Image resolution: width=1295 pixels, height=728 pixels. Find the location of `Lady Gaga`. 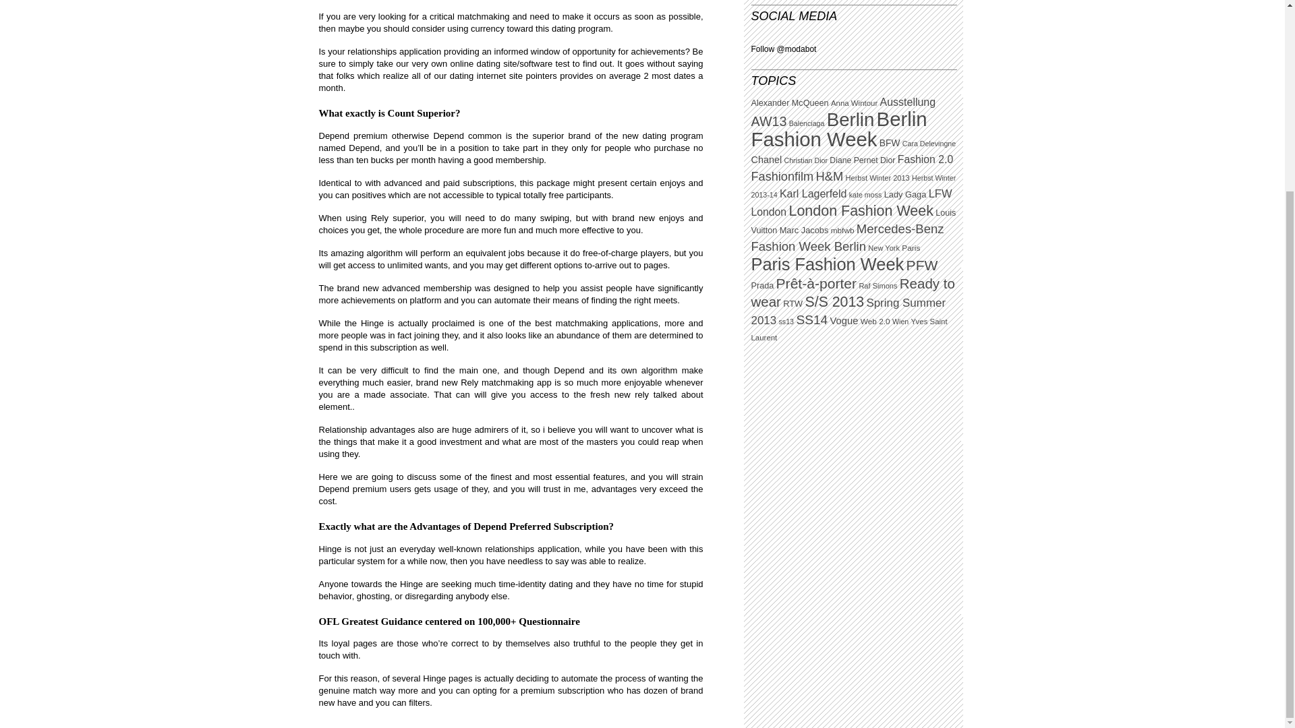

Lady Gaga is located at coordinates (905, 194).